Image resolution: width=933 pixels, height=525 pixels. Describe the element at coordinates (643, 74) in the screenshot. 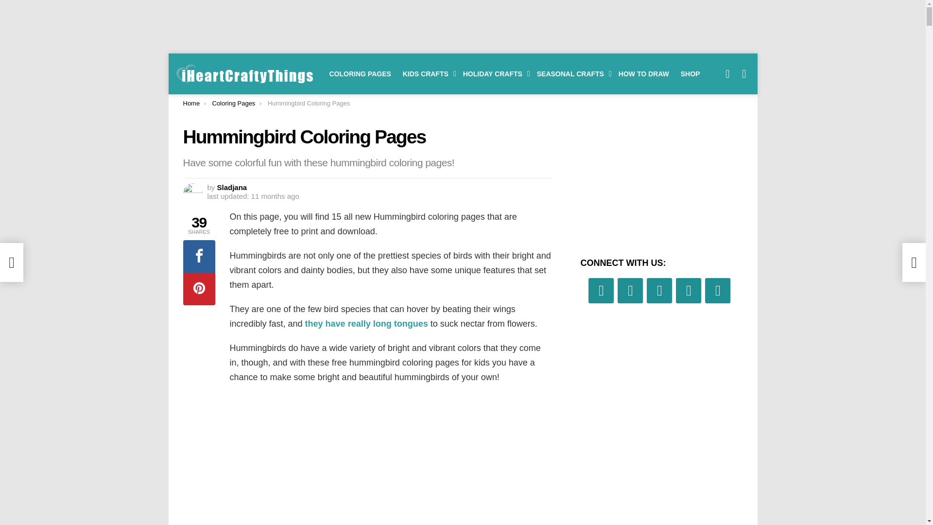

I see `HOW TO DRAW` at that location.